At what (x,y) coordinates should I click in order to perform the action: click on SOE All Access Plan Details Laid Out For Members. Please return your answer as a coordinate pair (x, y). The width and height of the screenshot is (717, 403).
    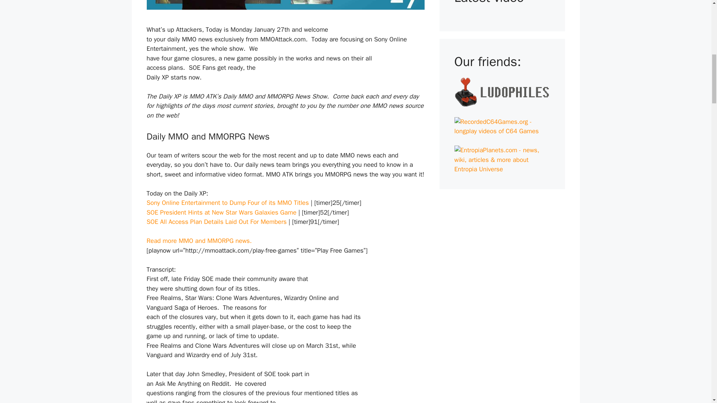
    Looking at the image, I should click on (216, 222).